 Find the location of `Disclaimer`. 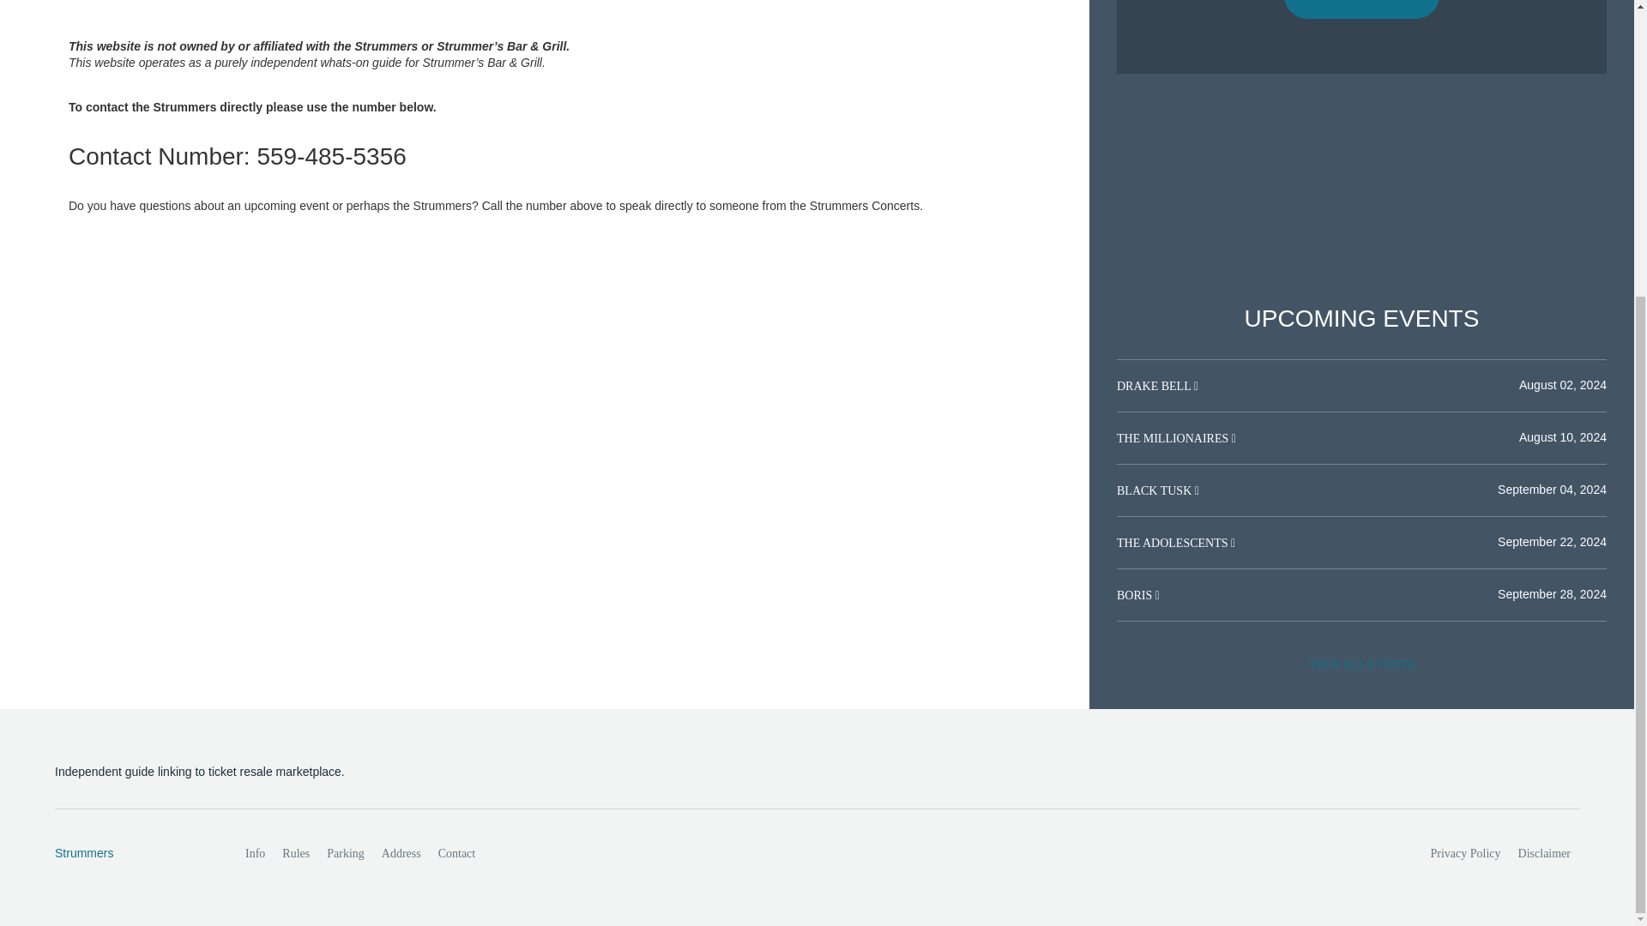

Disclaimer is located at coordinates (1544, 854).